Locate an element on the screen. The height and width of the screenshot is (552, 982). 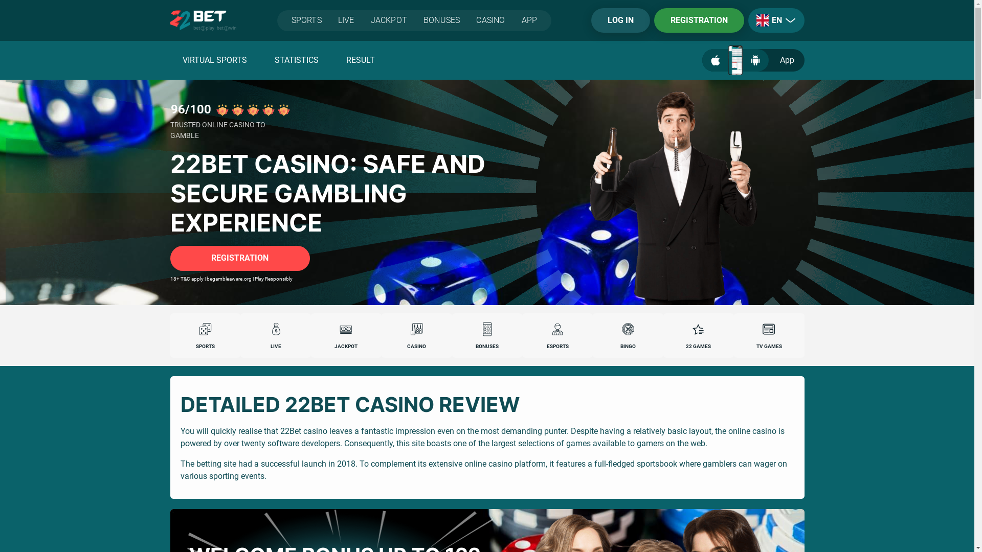
BINGO is located at coordinates (628, 335).